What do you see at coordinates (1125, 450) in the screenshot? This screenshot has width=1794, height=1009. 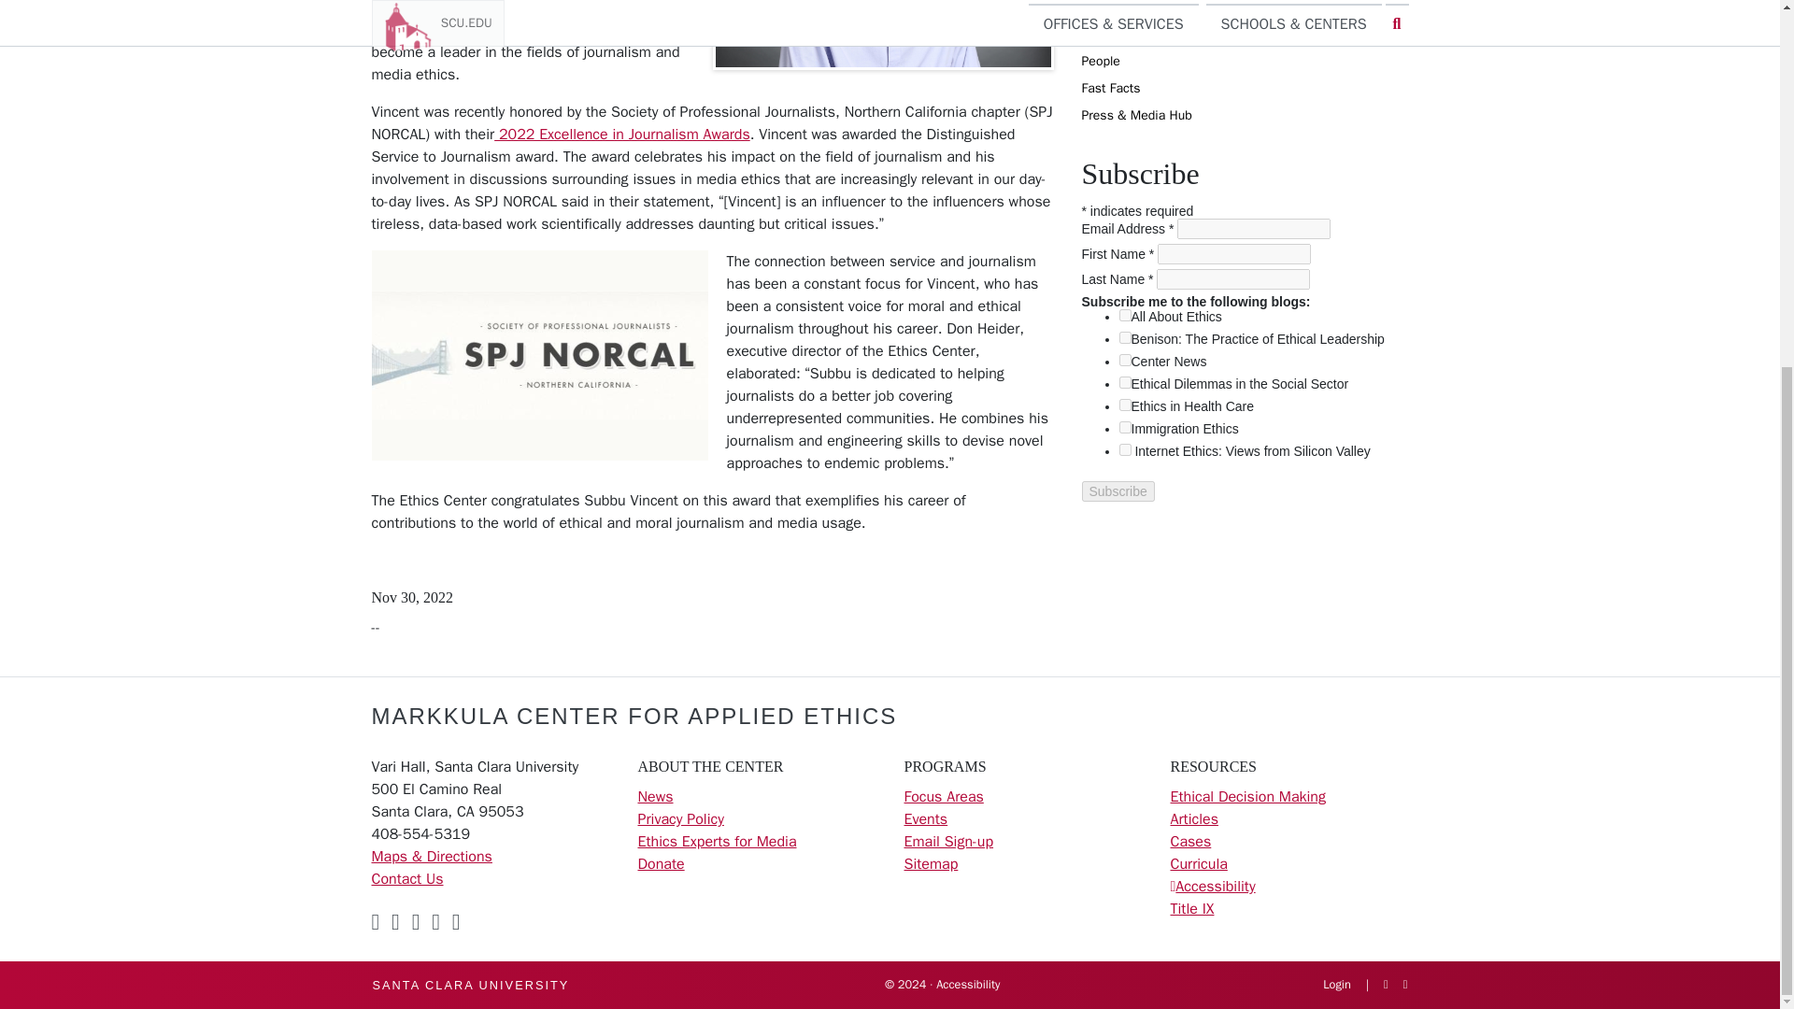 I see `4096` at bounding box center [1125, 450].